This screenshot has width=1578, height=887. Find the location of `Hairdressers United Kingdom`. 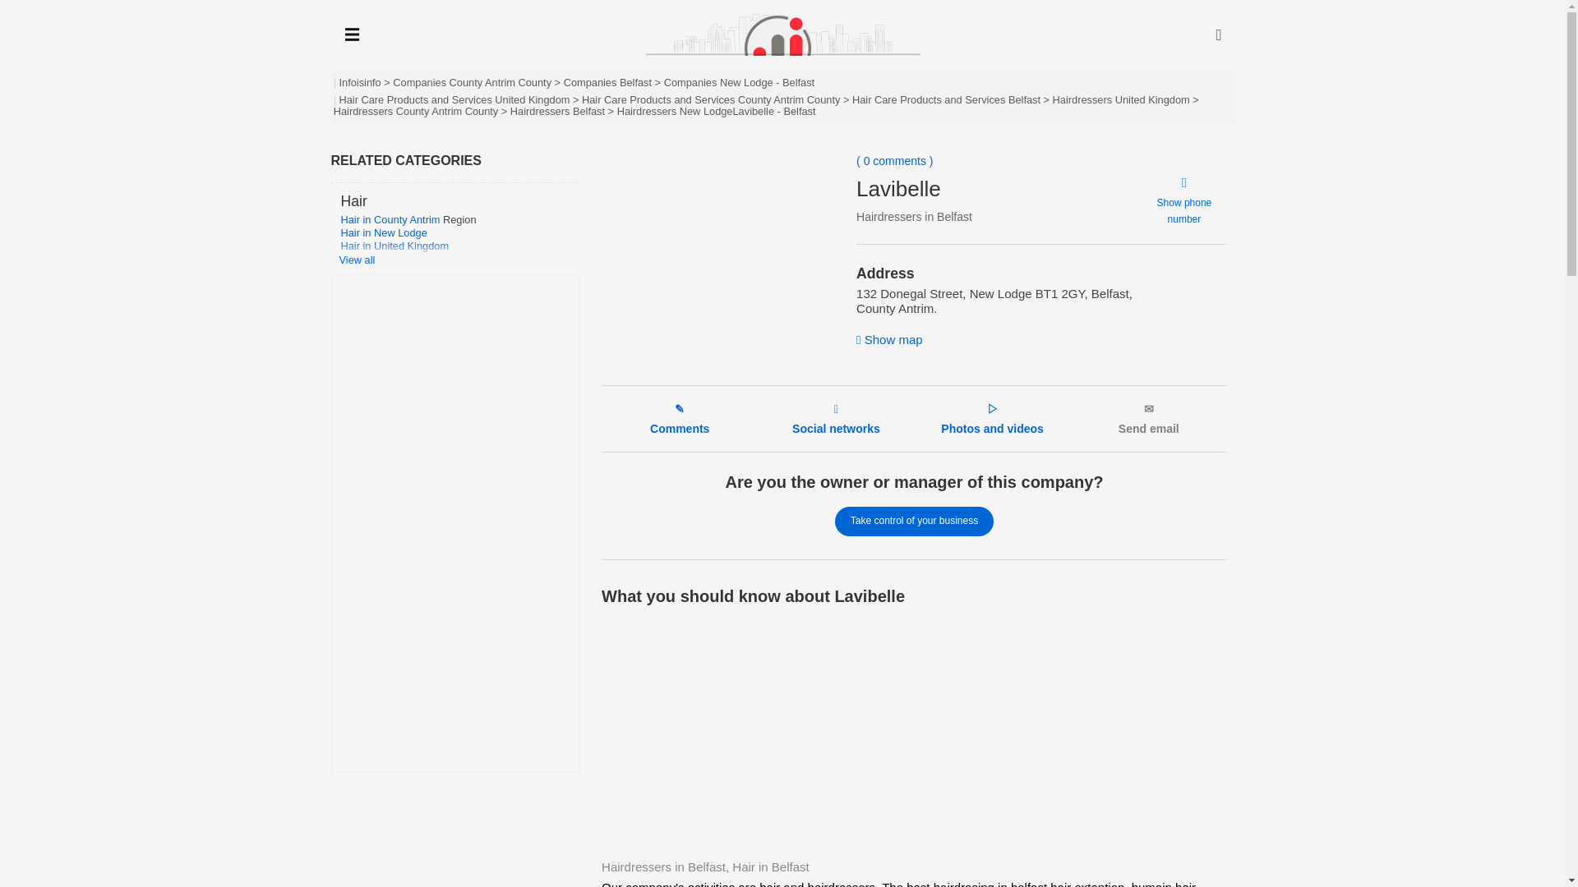

Hairdressers United Kingdom is located at coordinates (1121, 99).